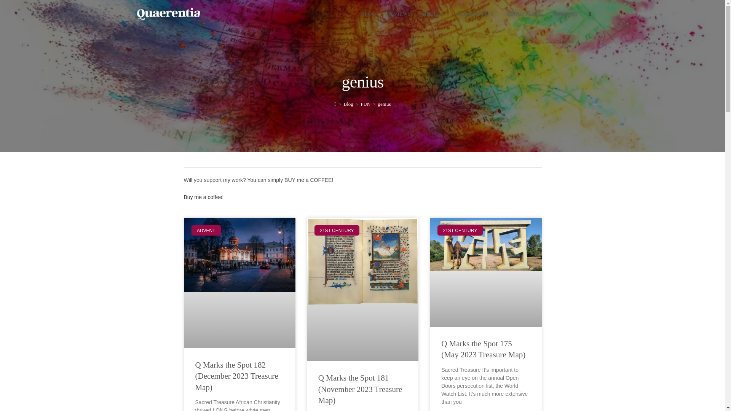  Describe the element at coordinates (434, 14) in the screenshot. I see `MEDIA` at that location.